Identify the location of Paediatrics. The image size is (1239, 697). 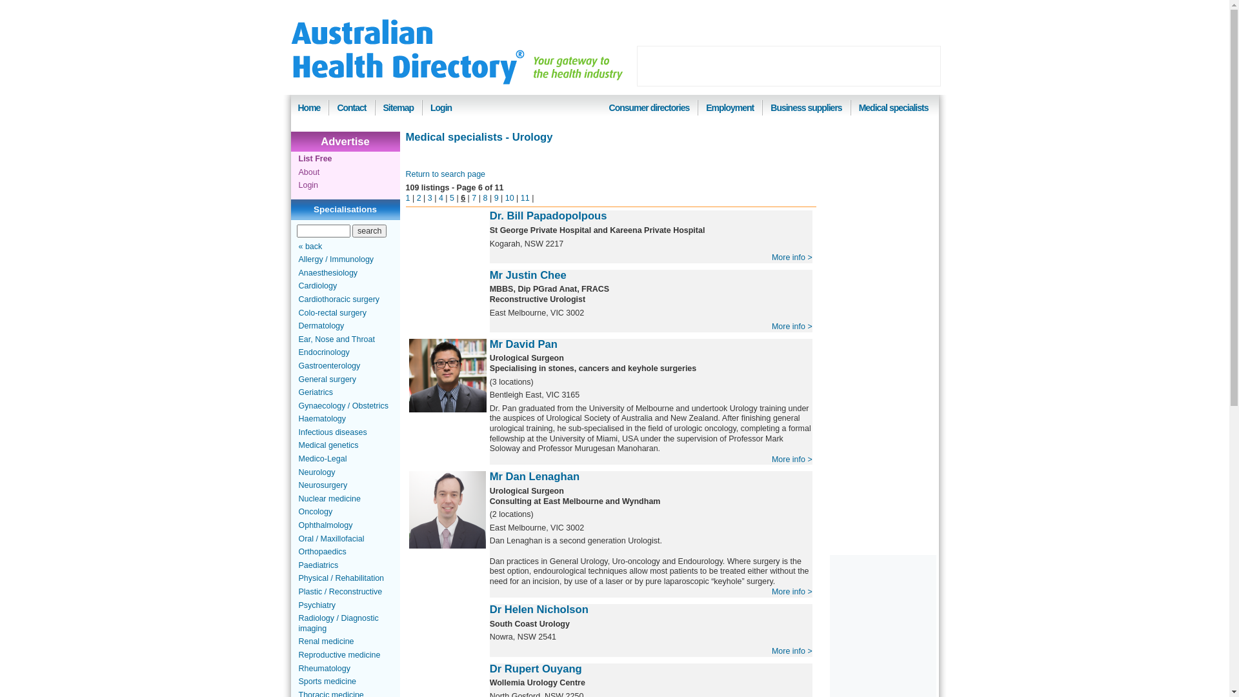
(318, 565).